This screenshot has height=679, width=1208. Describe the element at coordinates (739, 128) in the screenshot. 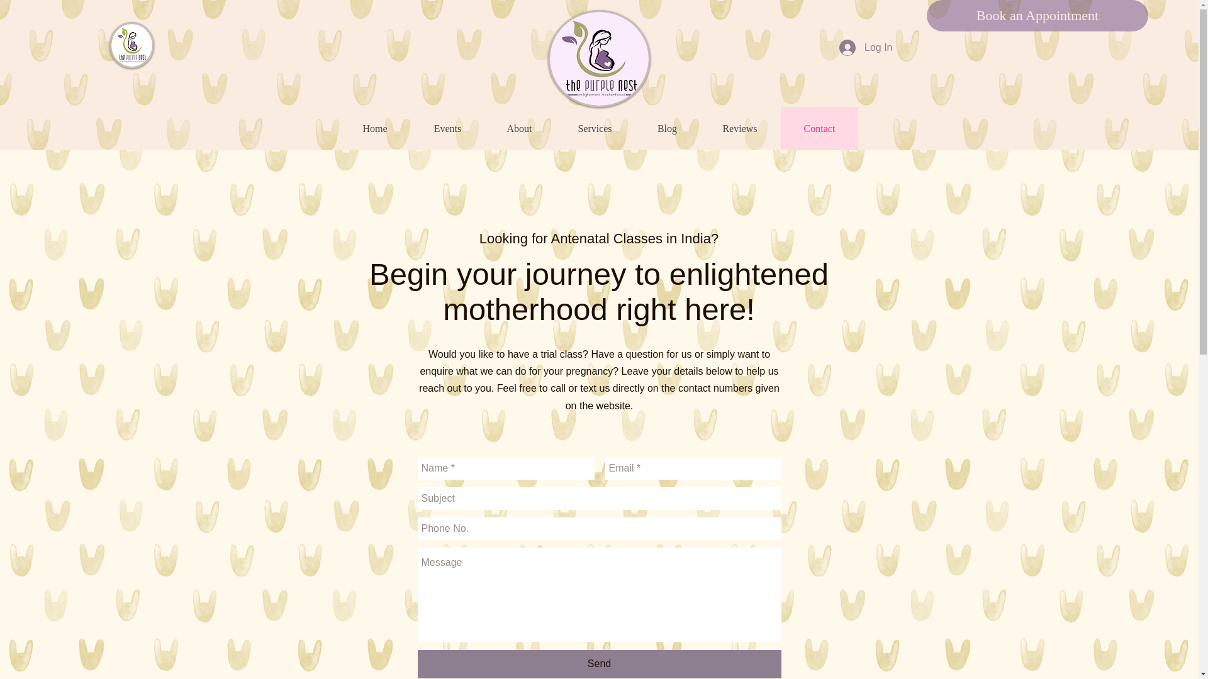

I see `Reviews` at that location.